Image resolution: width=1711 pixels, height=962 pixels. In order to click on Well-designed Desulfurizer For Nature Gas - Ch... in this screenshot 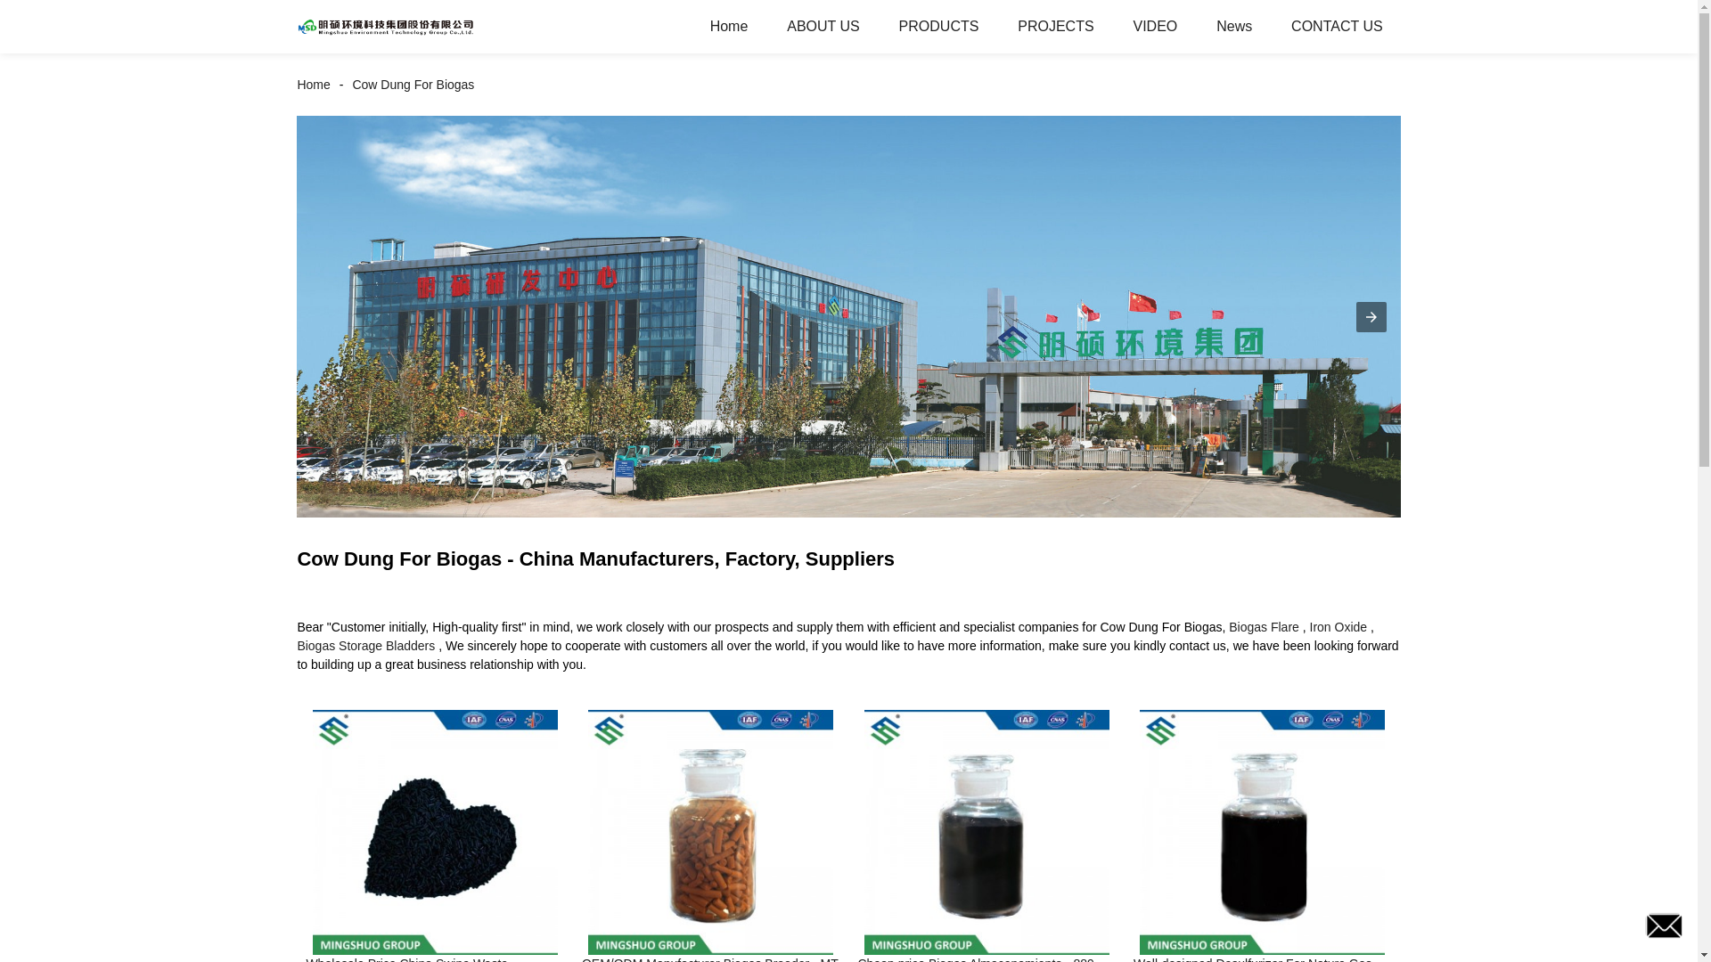, I will do `click(1262, 958)`.